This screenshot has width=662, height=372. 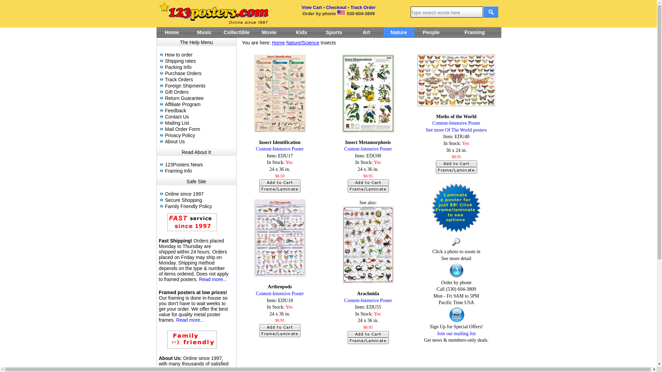 What do you see at coordinates (199, 86) in the screenshot?
I see `Foreign Shipments` at bounding box center [199, 86].